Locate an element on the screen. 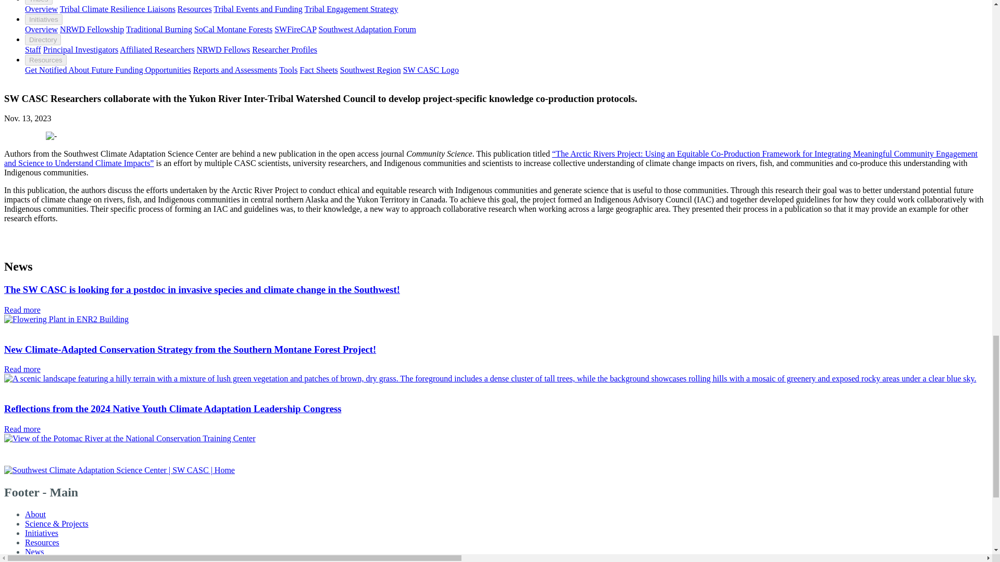  Resources is located at coordinates (195, 8).